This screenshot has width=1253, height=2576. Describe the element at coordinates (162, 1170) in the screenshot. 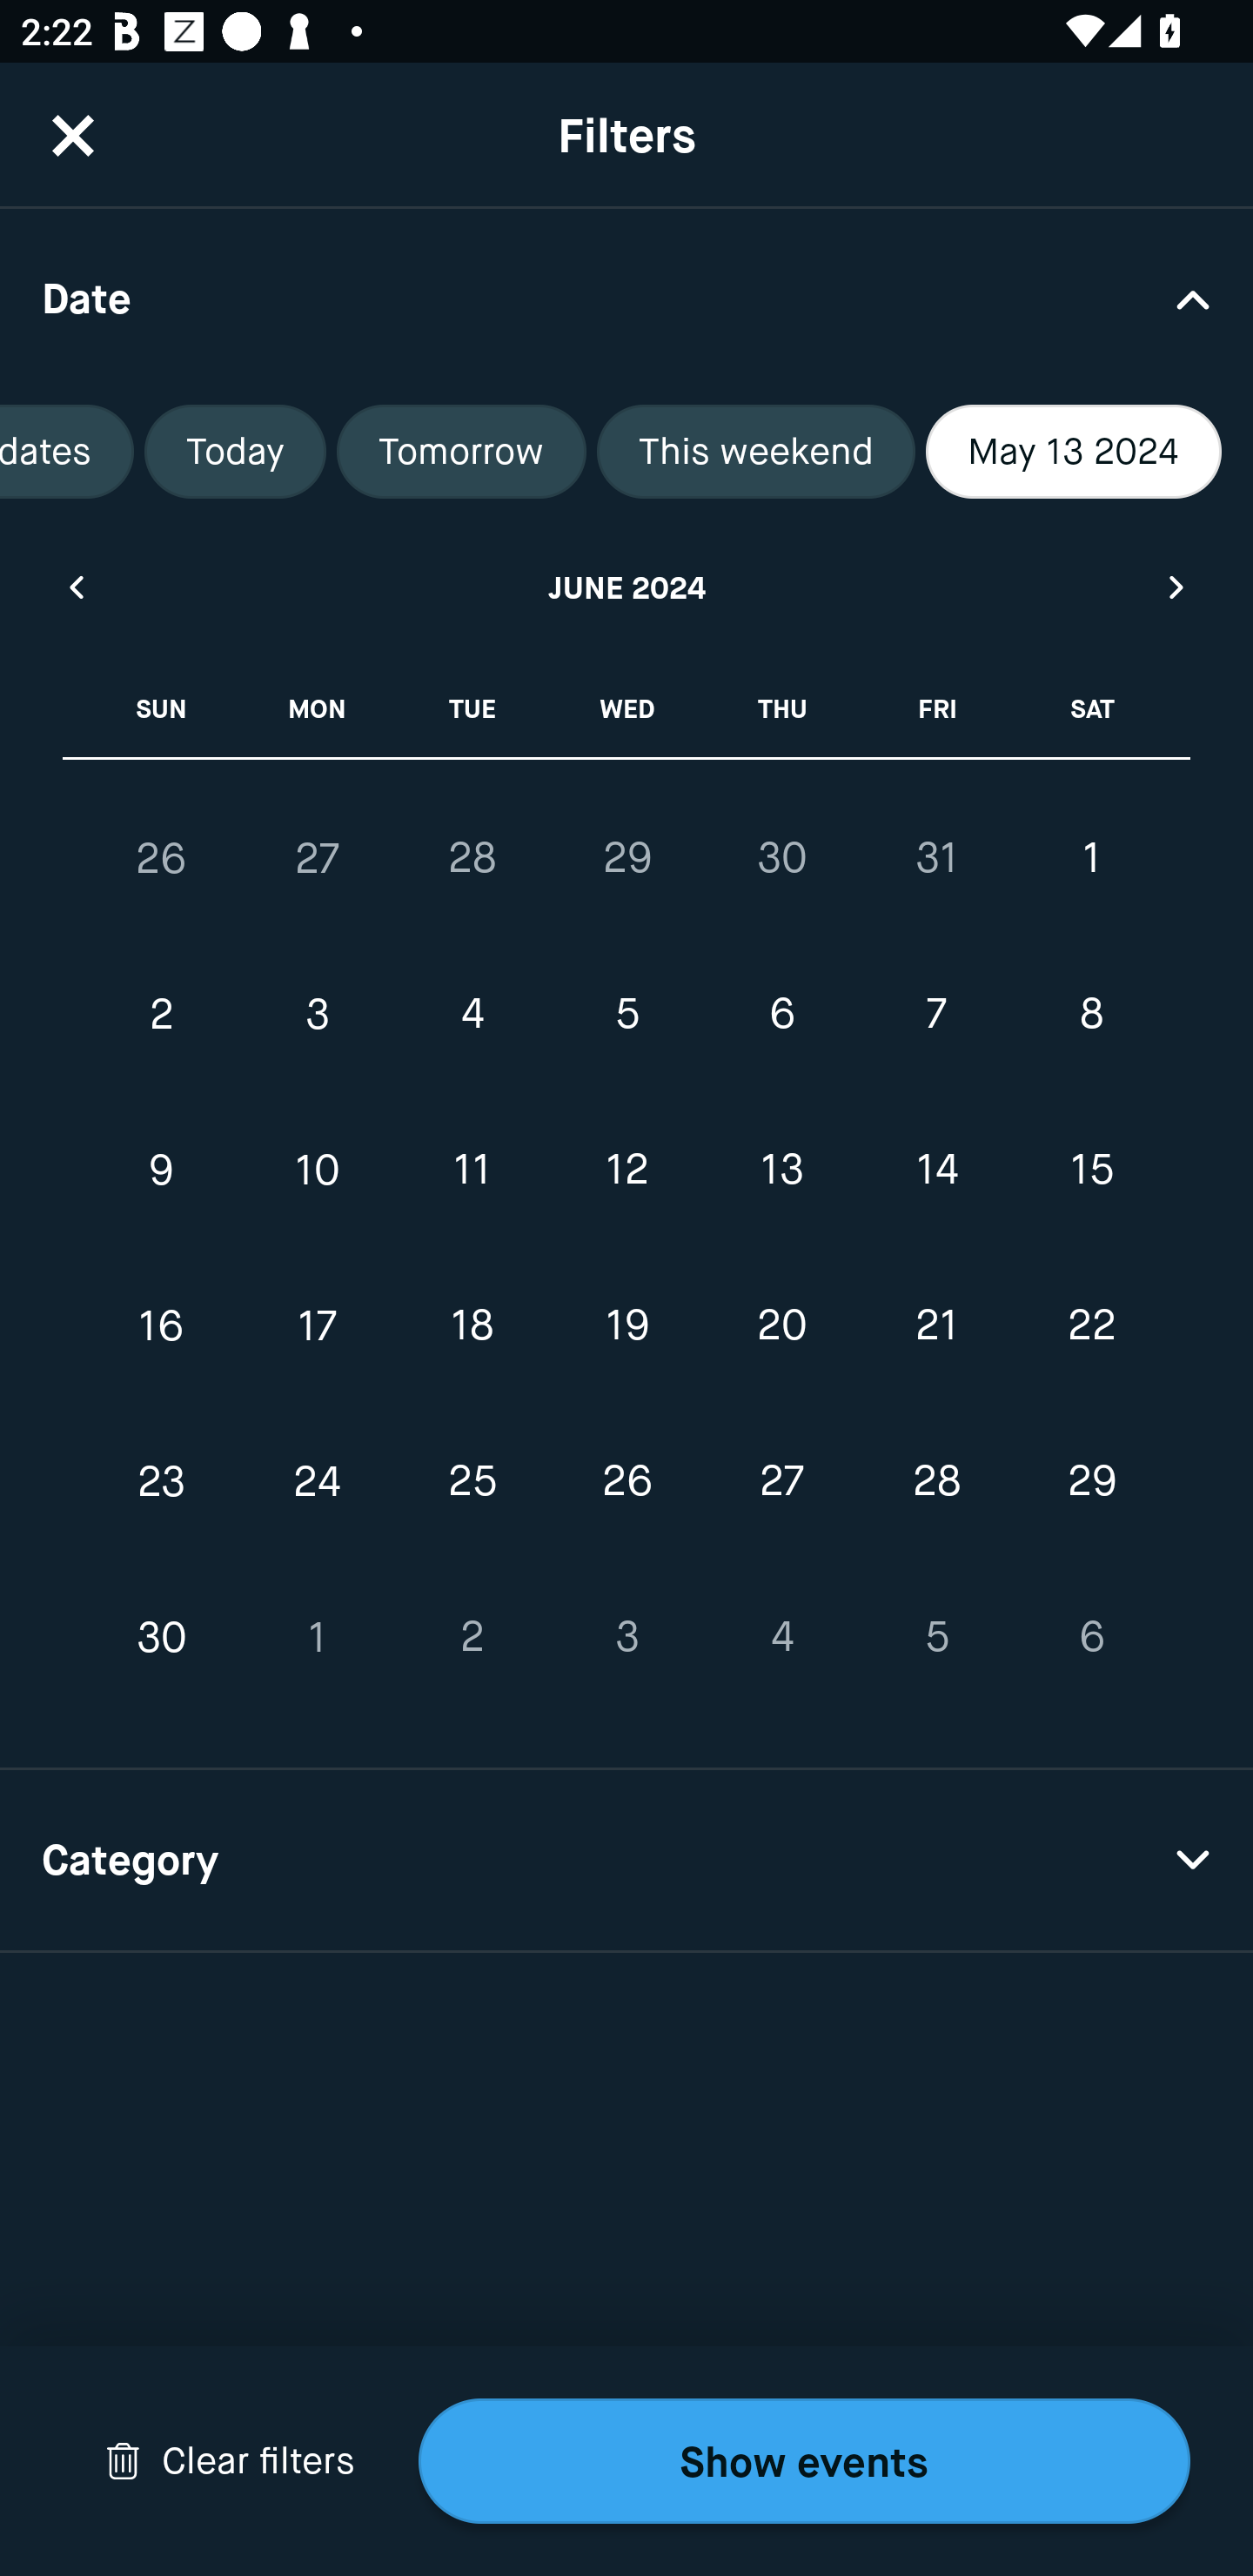

I see `9` at that location.